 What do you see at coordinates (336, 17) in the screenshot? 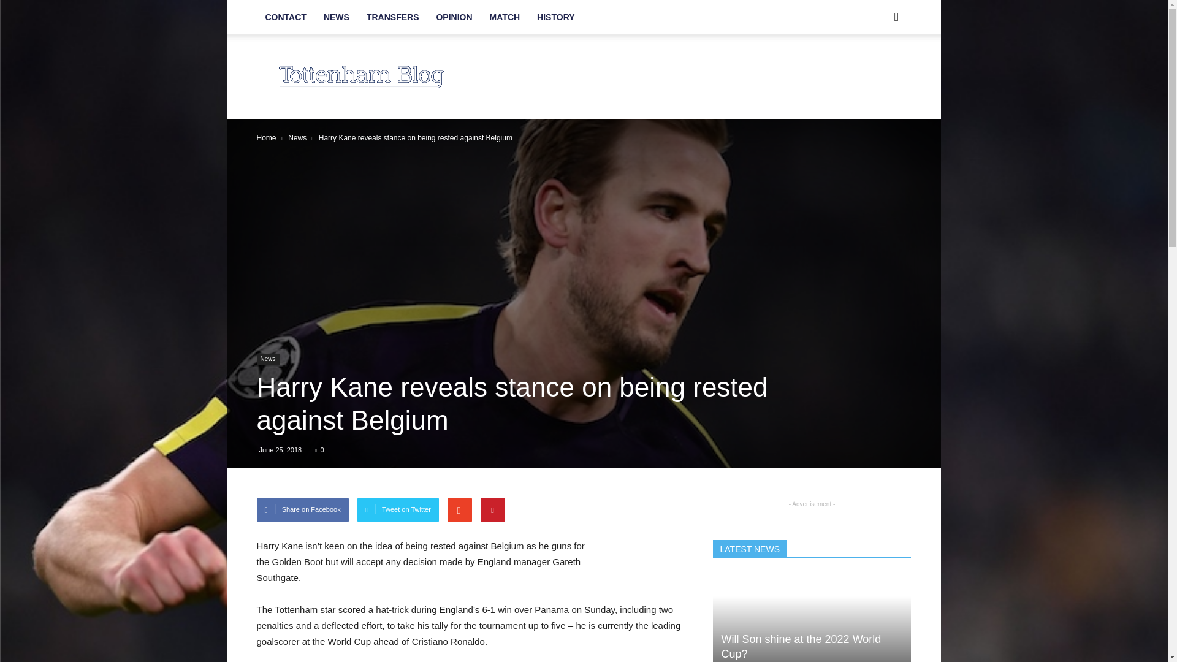
I see `NEWS` at bounding box center [336, 17].